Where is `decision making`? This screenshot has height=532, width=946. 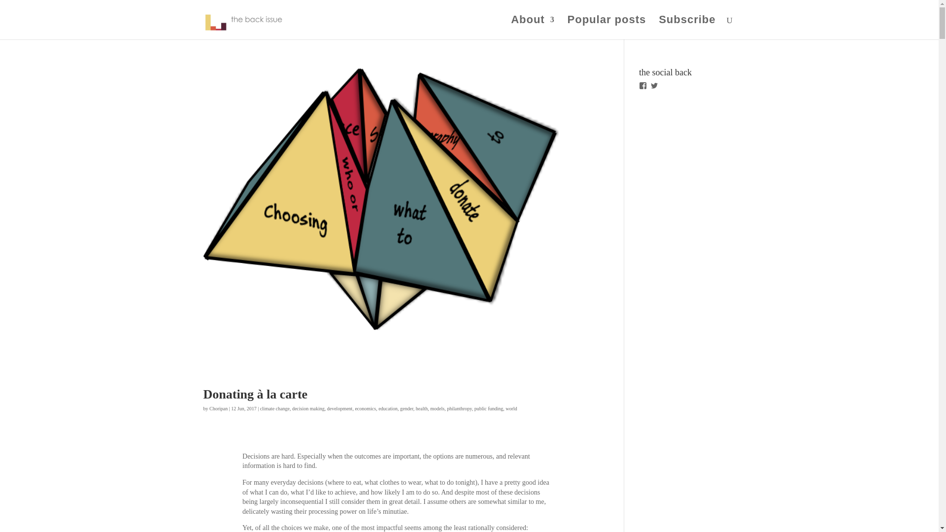 decision making is located at coordinates (308, 408).